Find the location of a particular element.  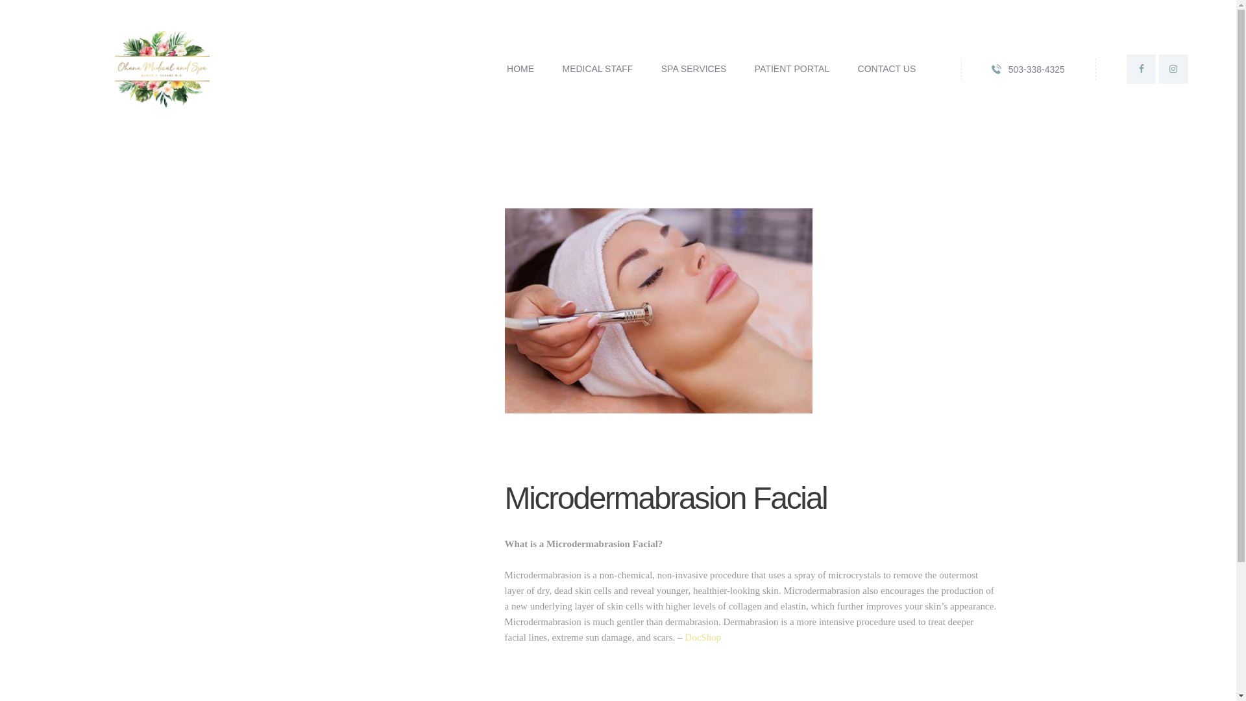

MEDICAL STAFF is located at coordinates (597, 69).